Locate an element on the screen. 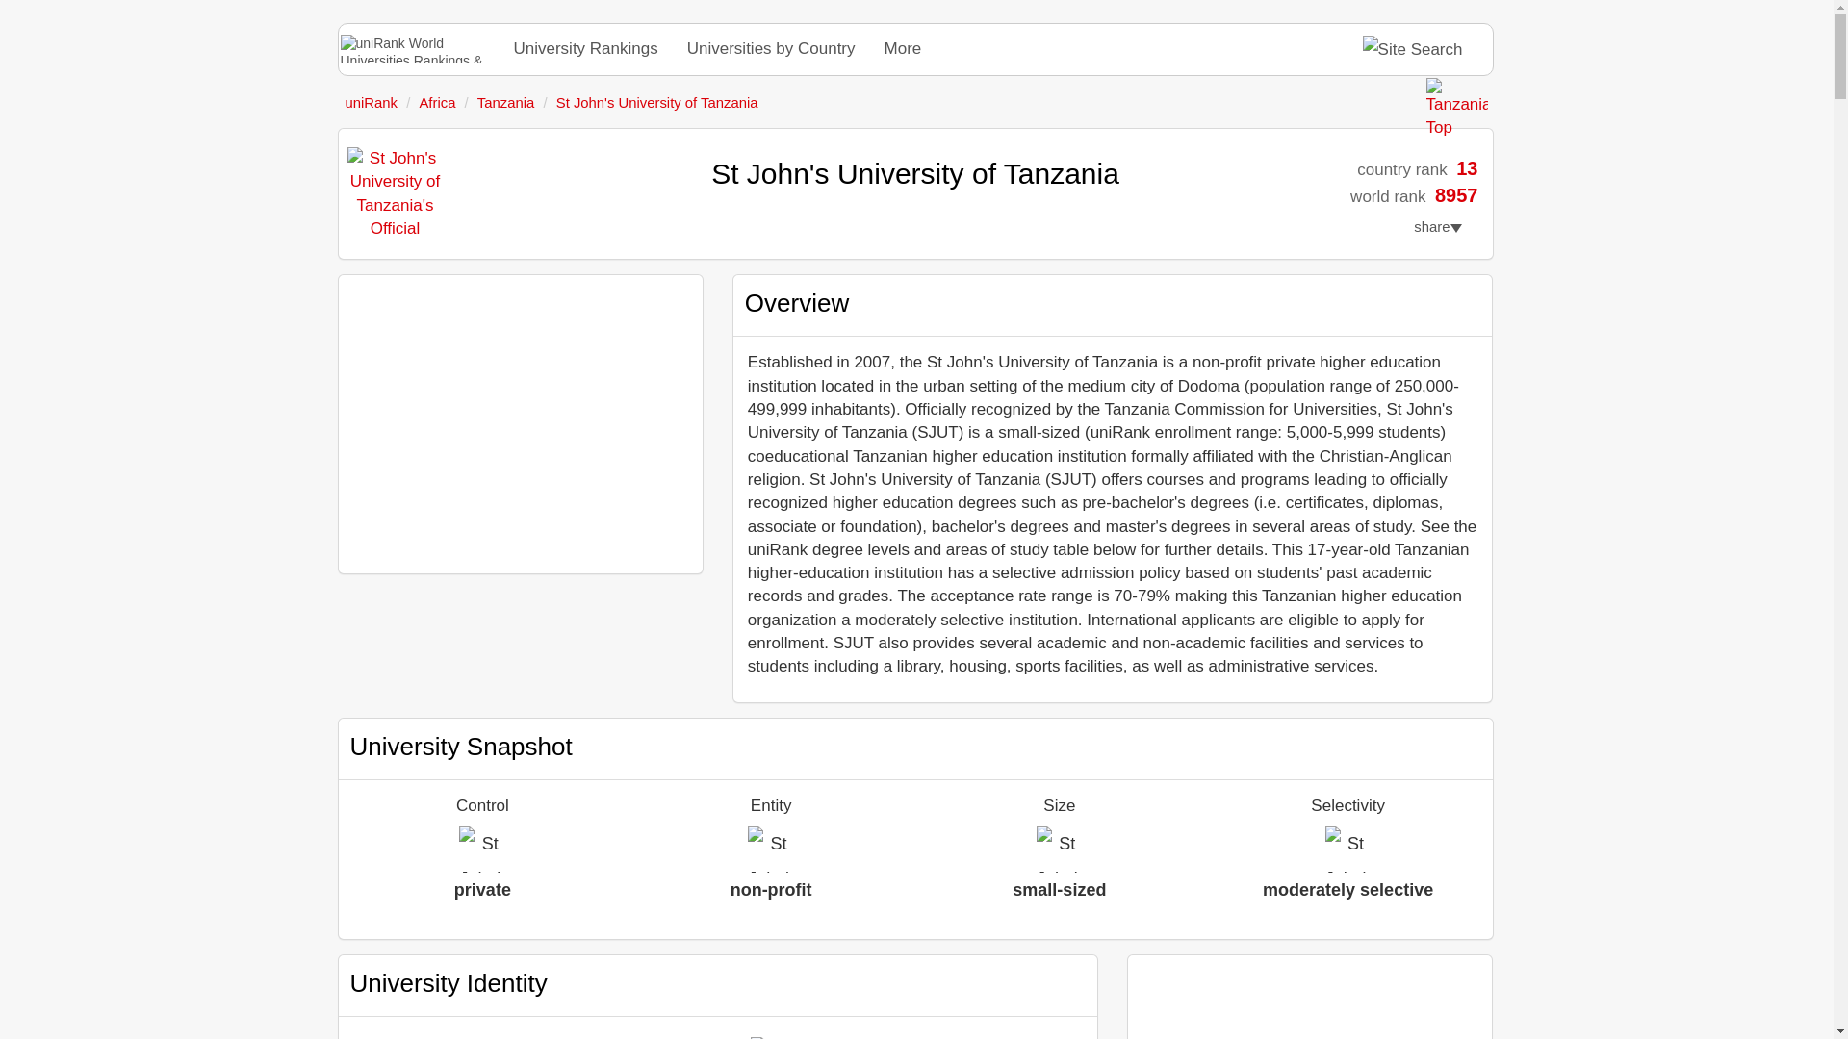 The height and width of the screenshot is (1039, 1848). Universities by Country is located at coordinates (771, 48).